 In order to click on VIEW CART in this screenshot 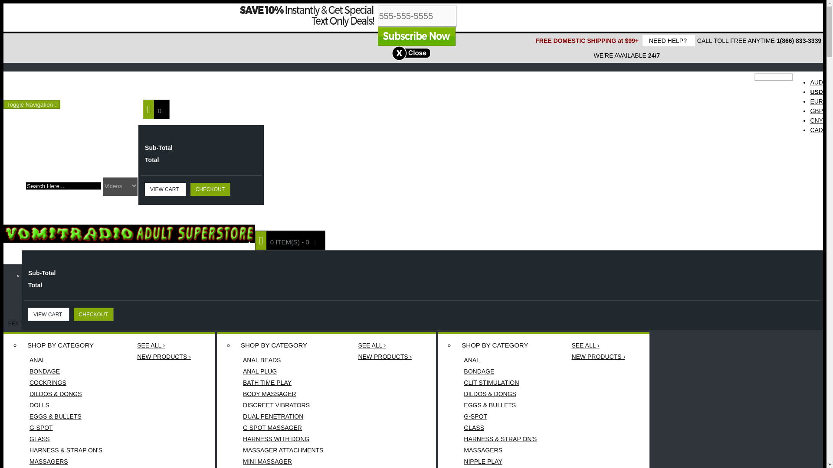, I will do `click(165, 189)`.